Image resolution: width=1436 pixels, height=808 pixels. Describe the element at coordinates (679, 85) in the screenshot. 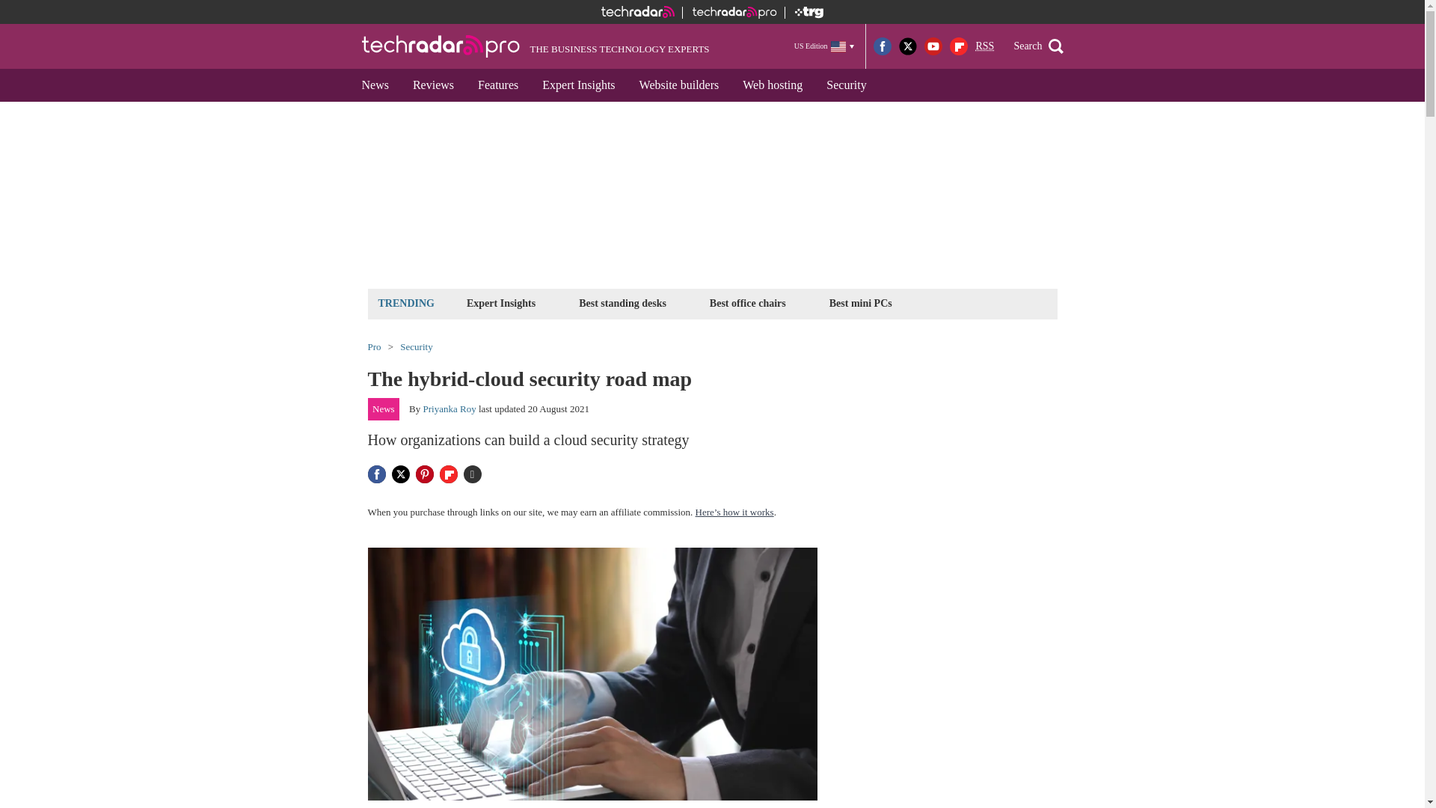

I see `Website builders` at that location.